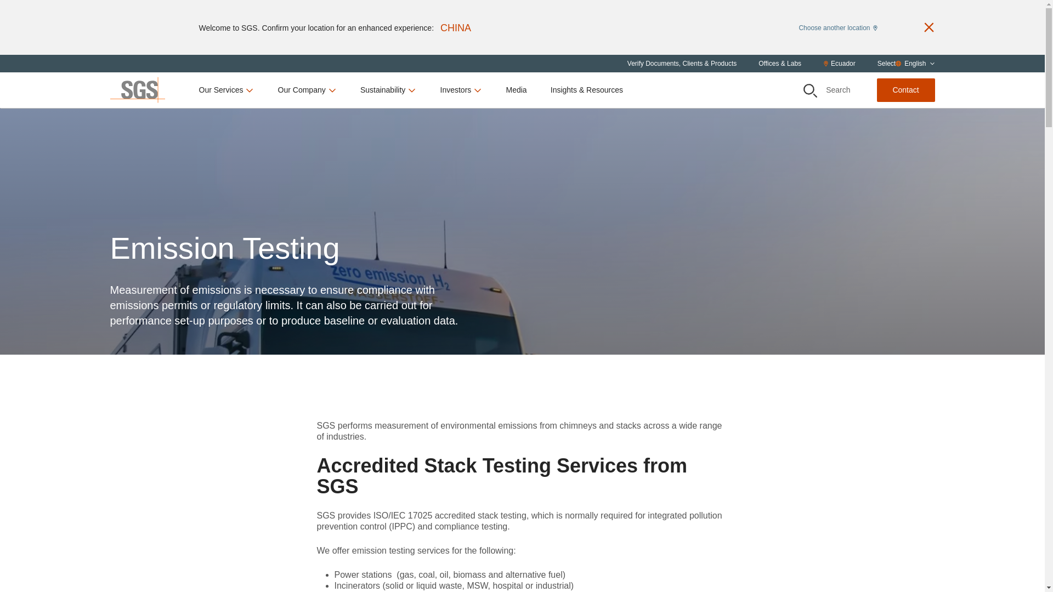 The height and width of the screenshot is (592, 1053). Describe the element at coordinates (905, 90) in the screenshot. I see `Contact` at that location.